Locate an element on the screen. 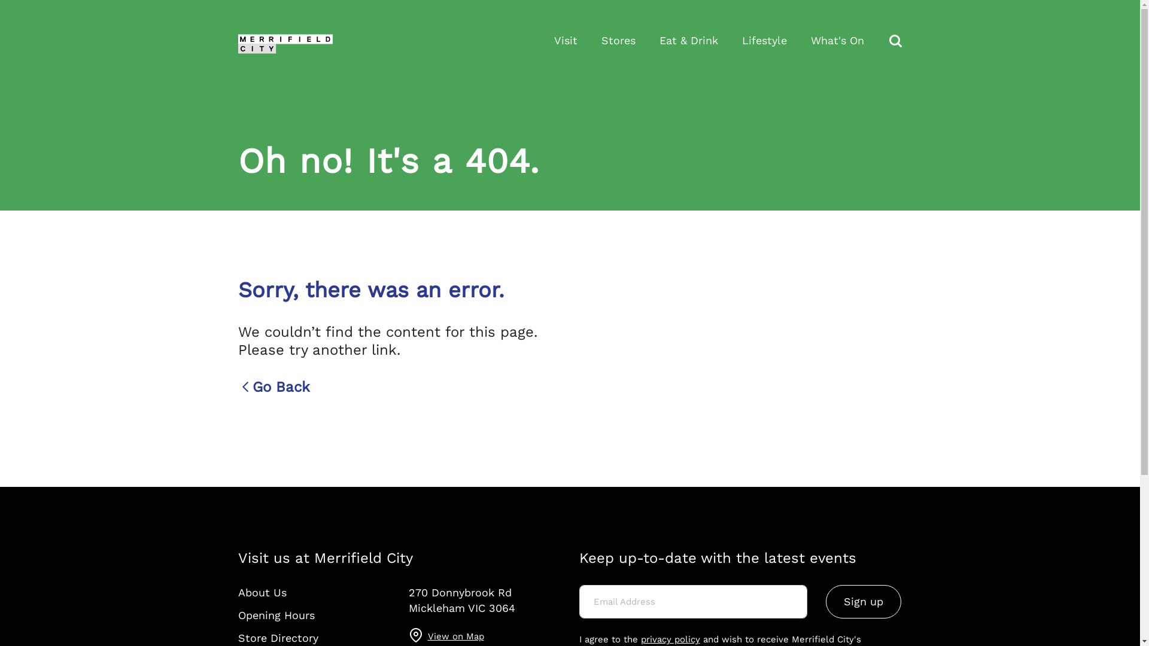 Image resolution: width=1149 pixels, height=646 pixels. What's On is located at coordinates (837, 41).